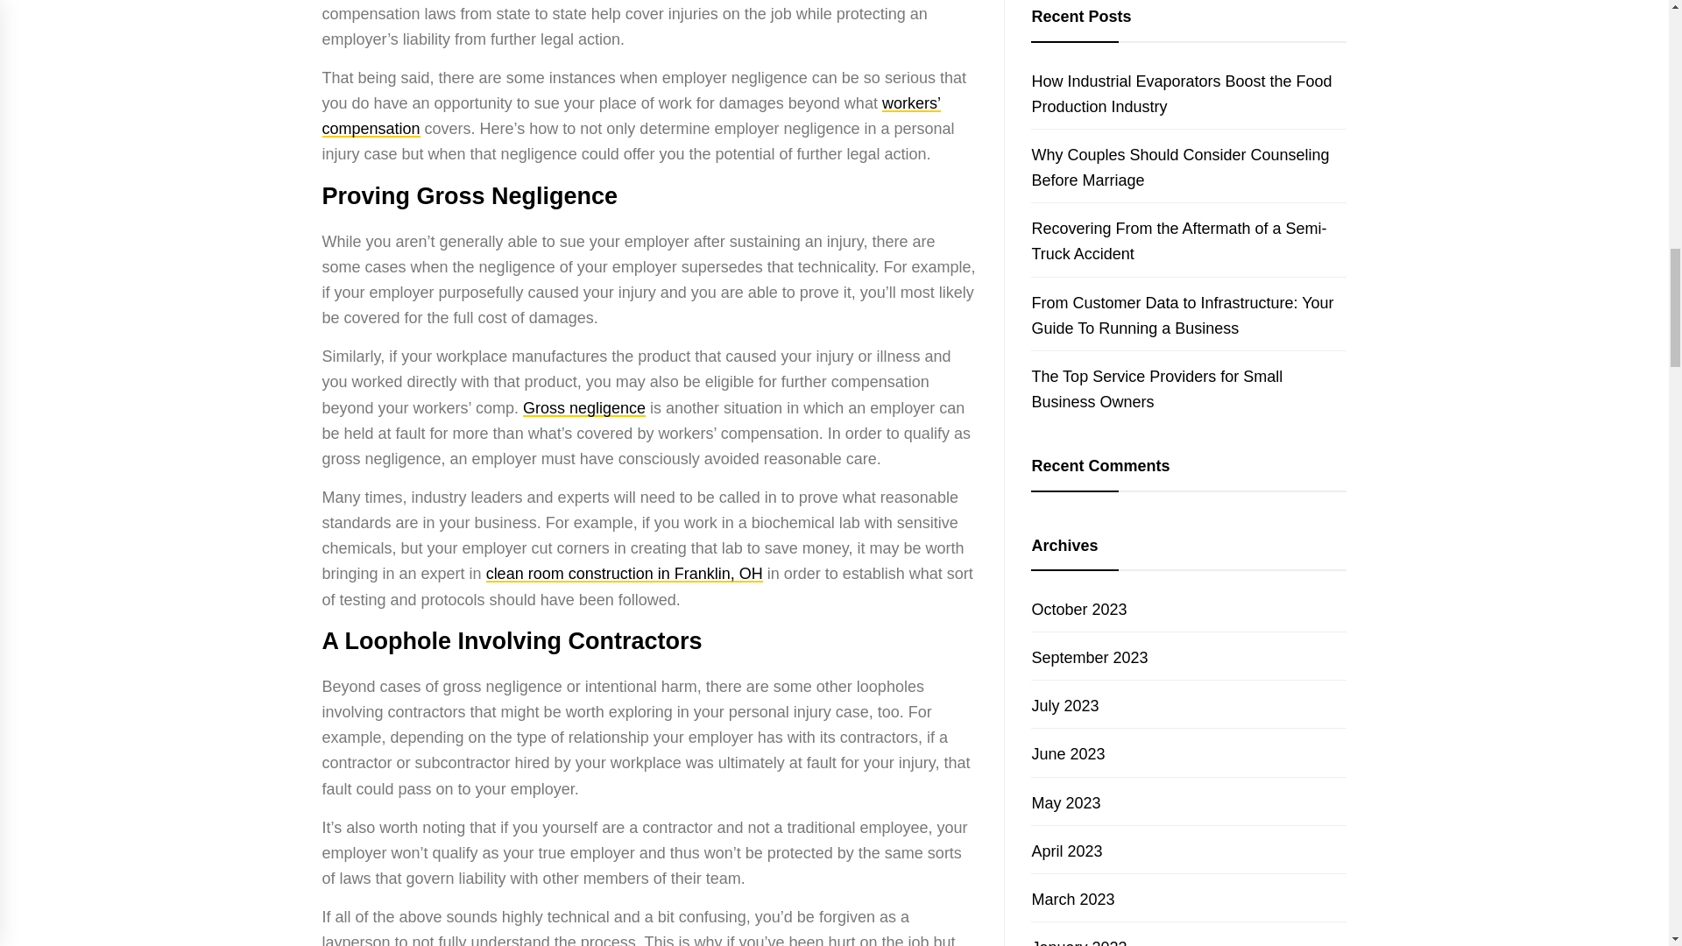  I want to click on March 2023, so click(1072, 899).